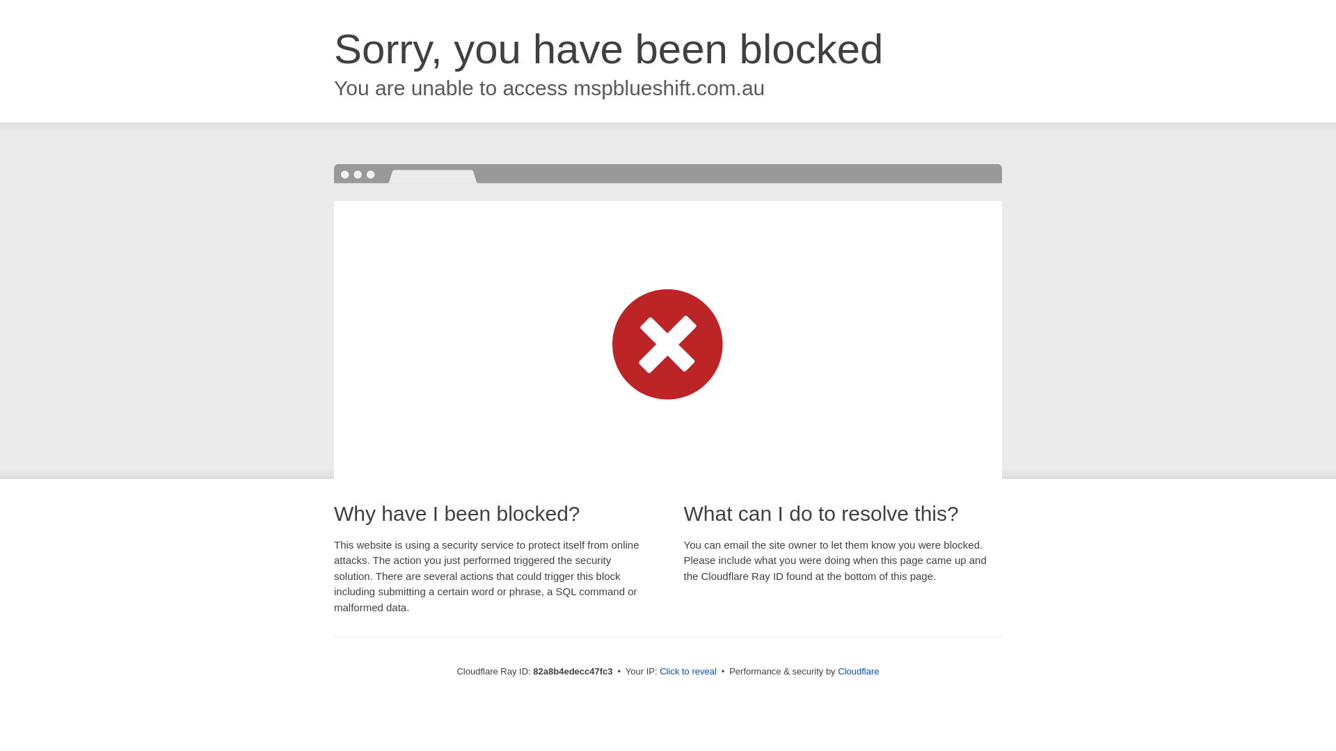 This screenshot has width=1336, height=751. Describe the element at coordinates (688, 672) in the screenshot. I see `Click to reveal` at that location.